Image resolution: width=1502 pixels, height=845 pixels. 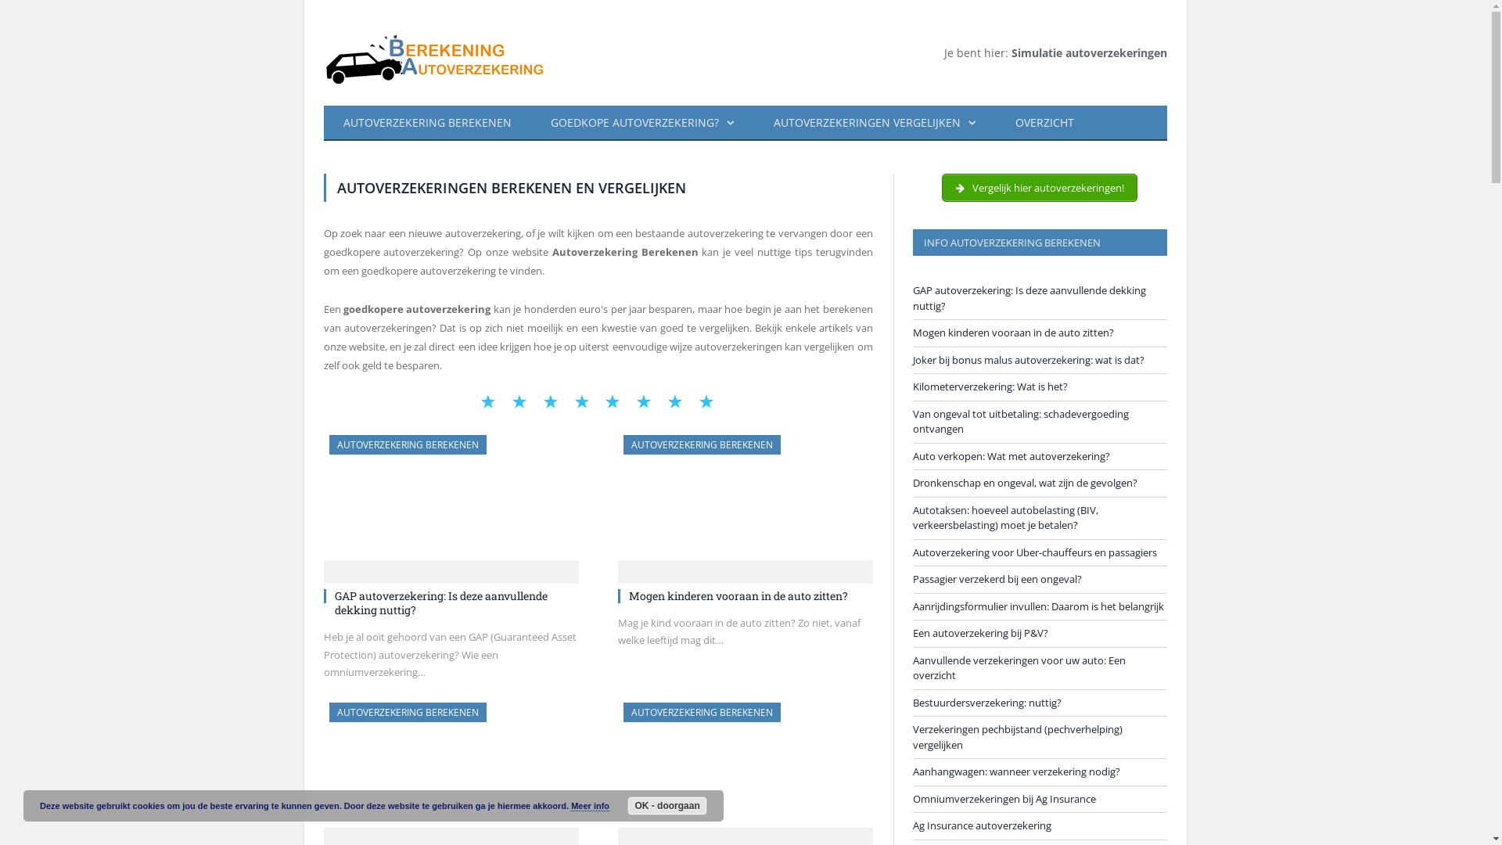 I want to click on Joker bij bonus malus autoverzekering: wat is dat?, so click(x=1028, y=359).